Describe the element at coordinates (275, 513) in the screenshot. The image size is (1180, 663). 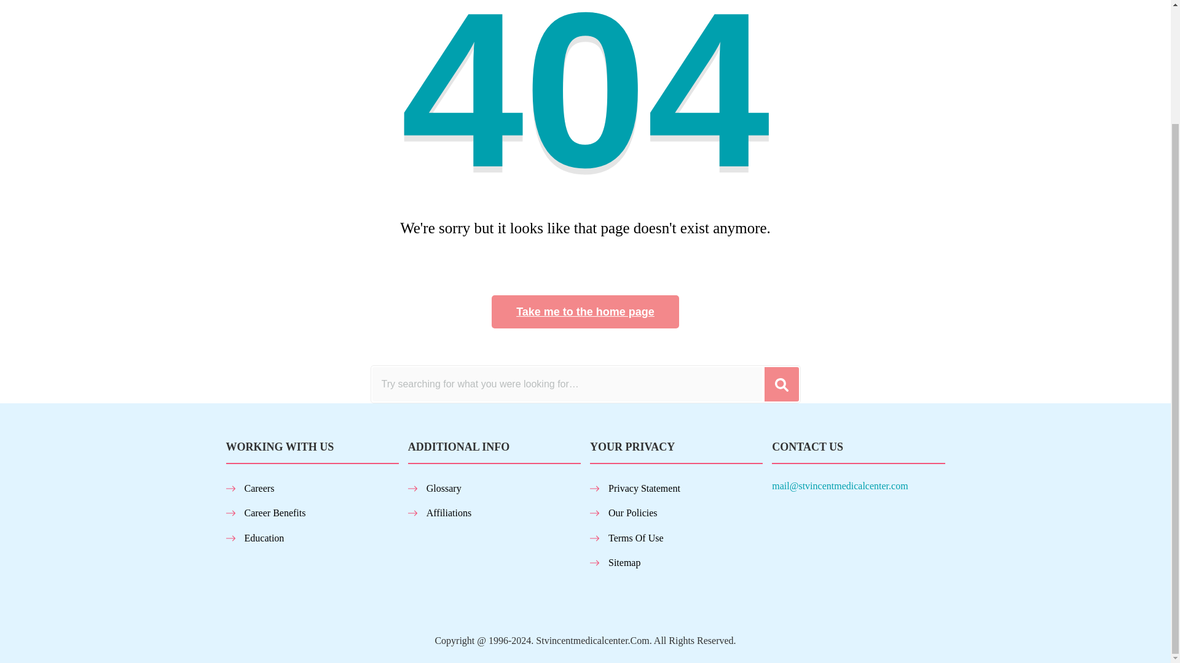
I see `Career Benefits` at that location.